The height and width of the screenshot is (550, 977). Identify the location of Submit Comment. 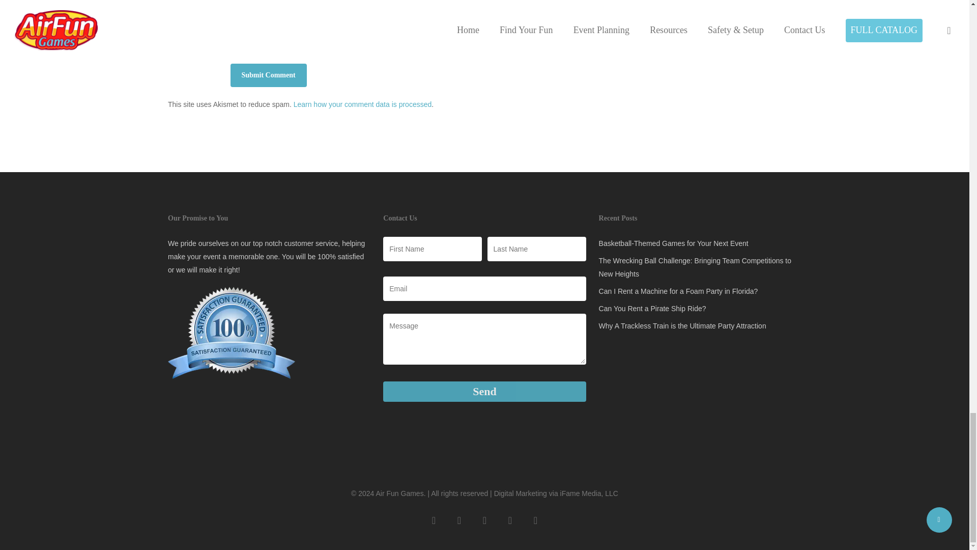
(268, 75).